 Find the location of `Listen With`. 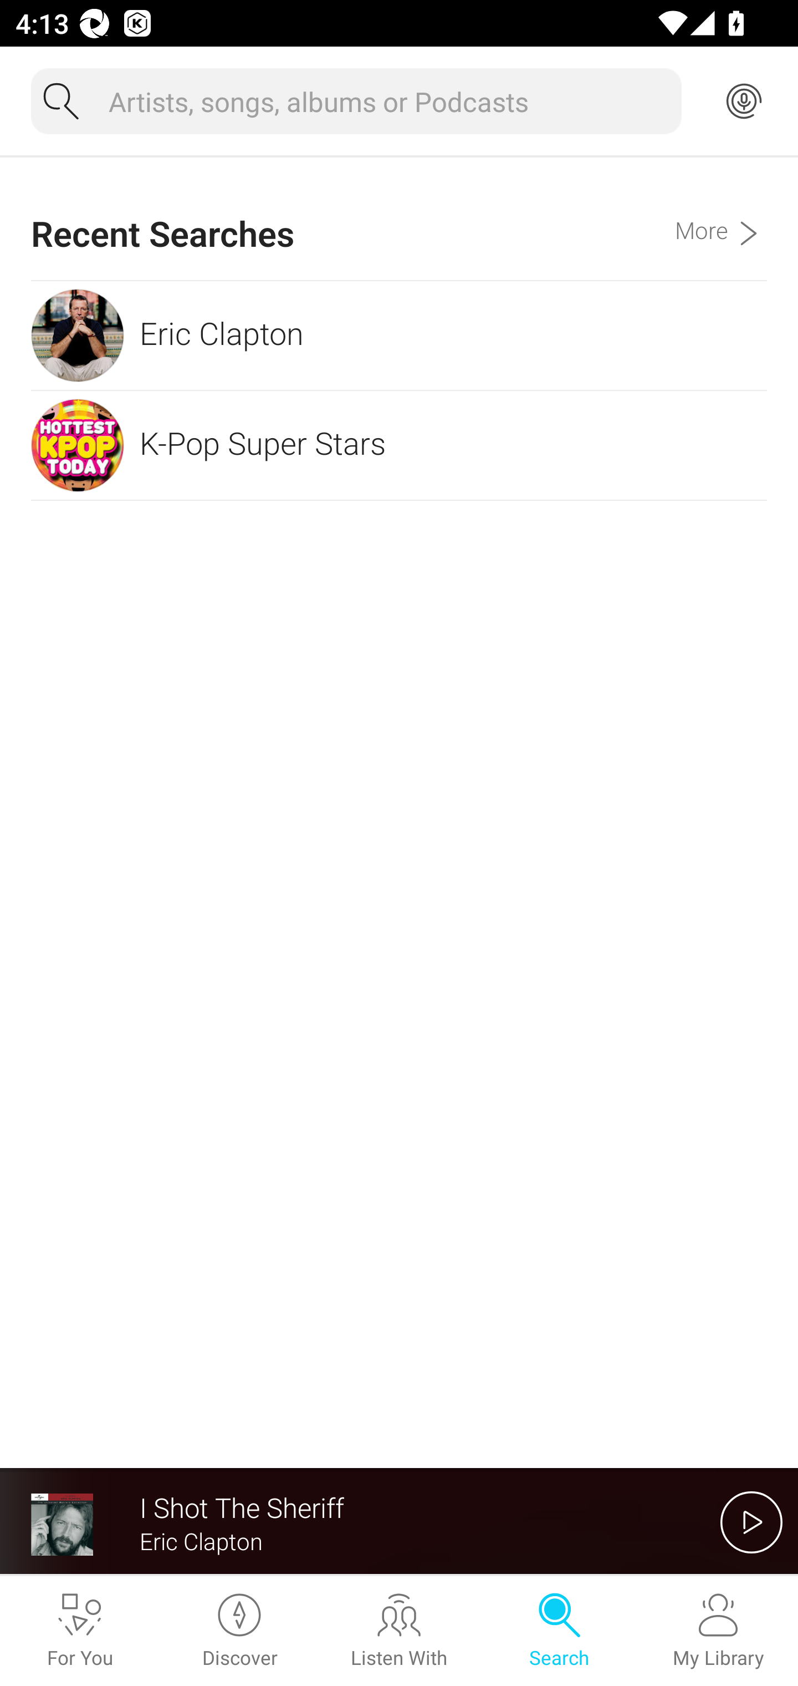

Listen With is located at coordinates (399, 1631).